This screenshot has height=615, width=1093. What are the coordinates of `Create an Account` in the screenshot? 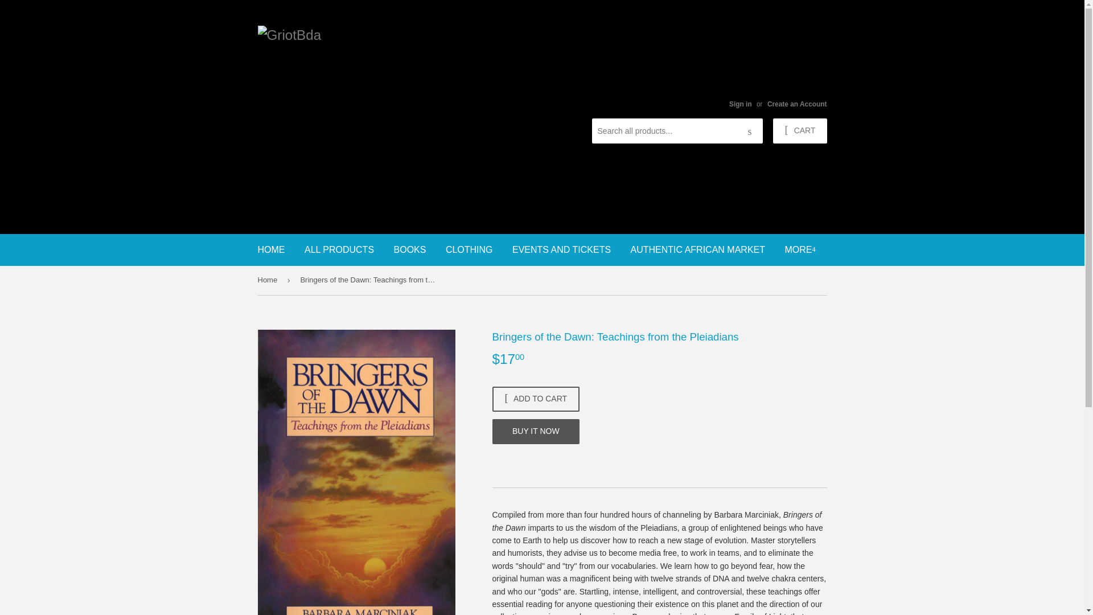 It's located at (797, 104).